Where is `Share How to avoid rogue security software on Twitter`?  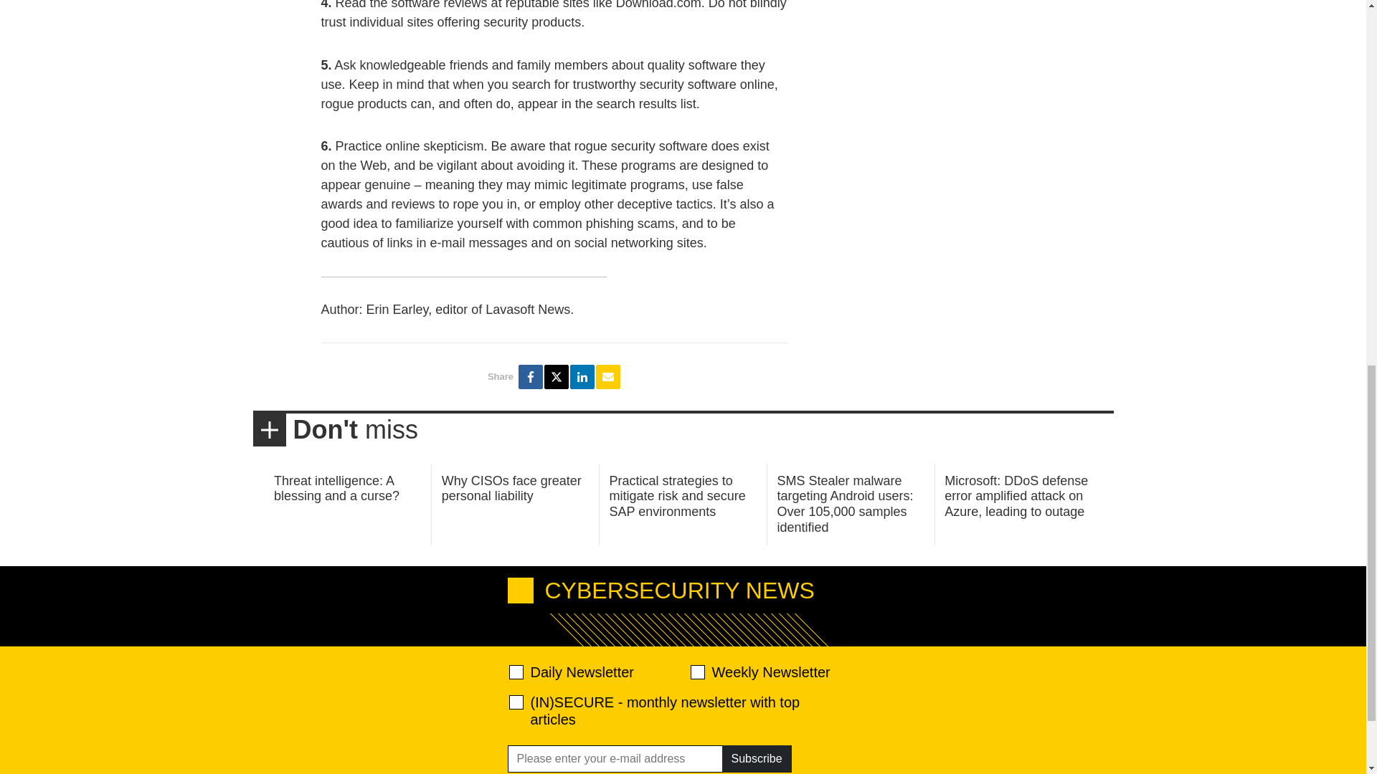 Share How to avoid rogue security software on Twitter is located at coordinates (556, 377).